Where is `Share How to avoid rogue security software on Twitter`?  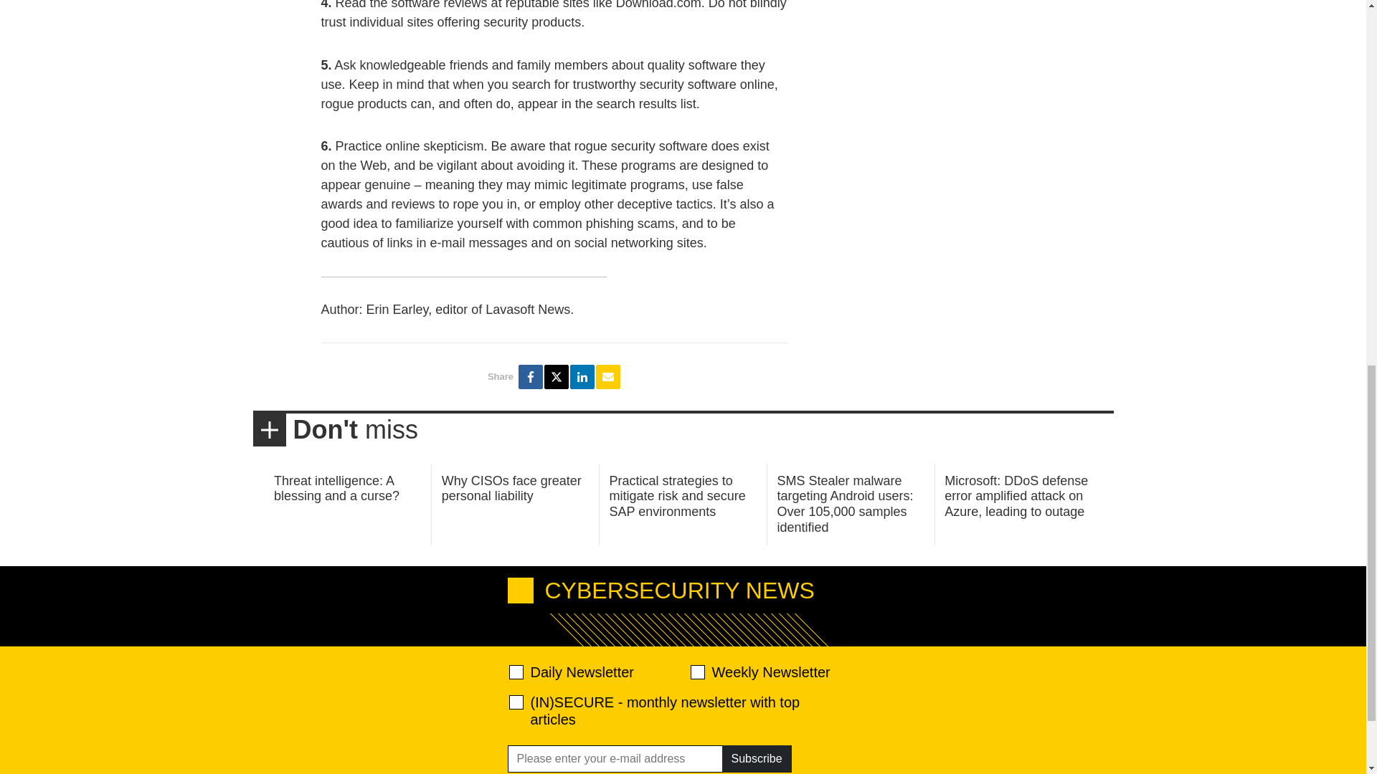 Share How to avoid rogue security software on Twitter is located at coordinates (556, 377).